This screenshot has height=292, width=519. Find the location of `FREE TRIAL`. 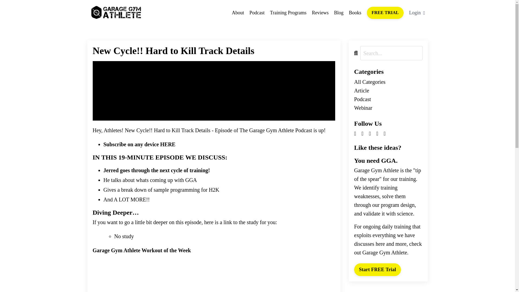

FREE TRIAL is located at coordinates (385, 12).